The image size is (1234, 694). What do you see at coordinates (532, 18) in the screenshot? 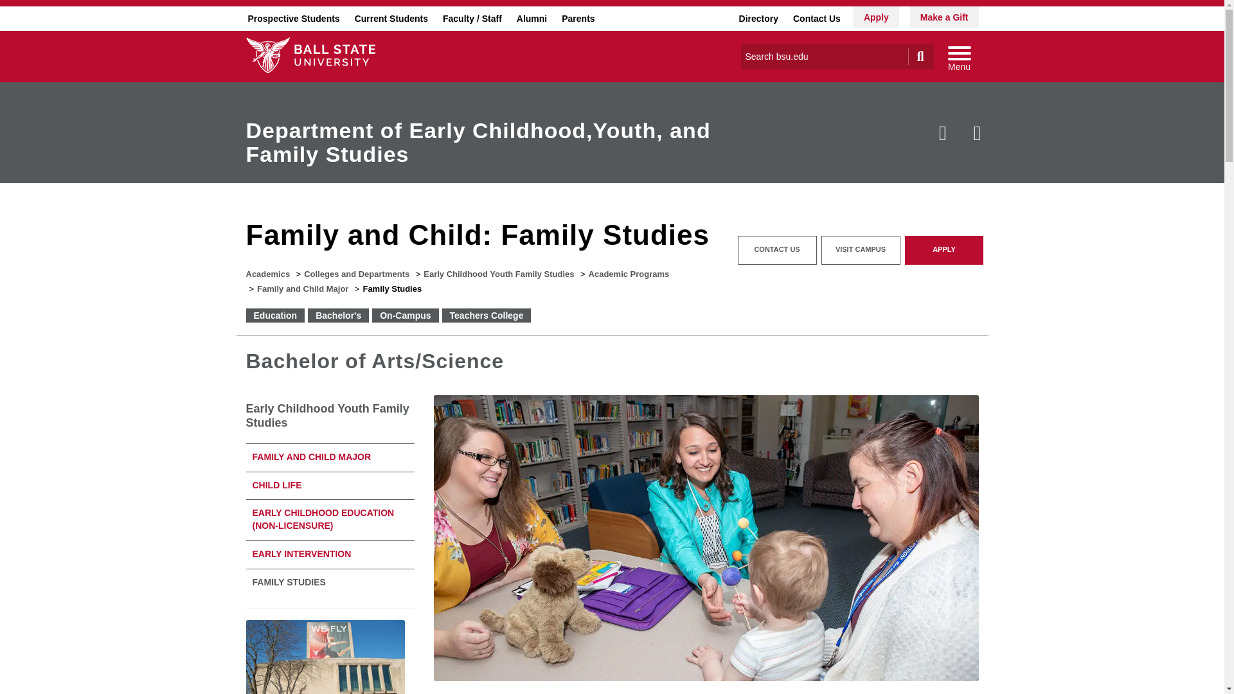
I see `Alumni` at bounding box center [532, 18].